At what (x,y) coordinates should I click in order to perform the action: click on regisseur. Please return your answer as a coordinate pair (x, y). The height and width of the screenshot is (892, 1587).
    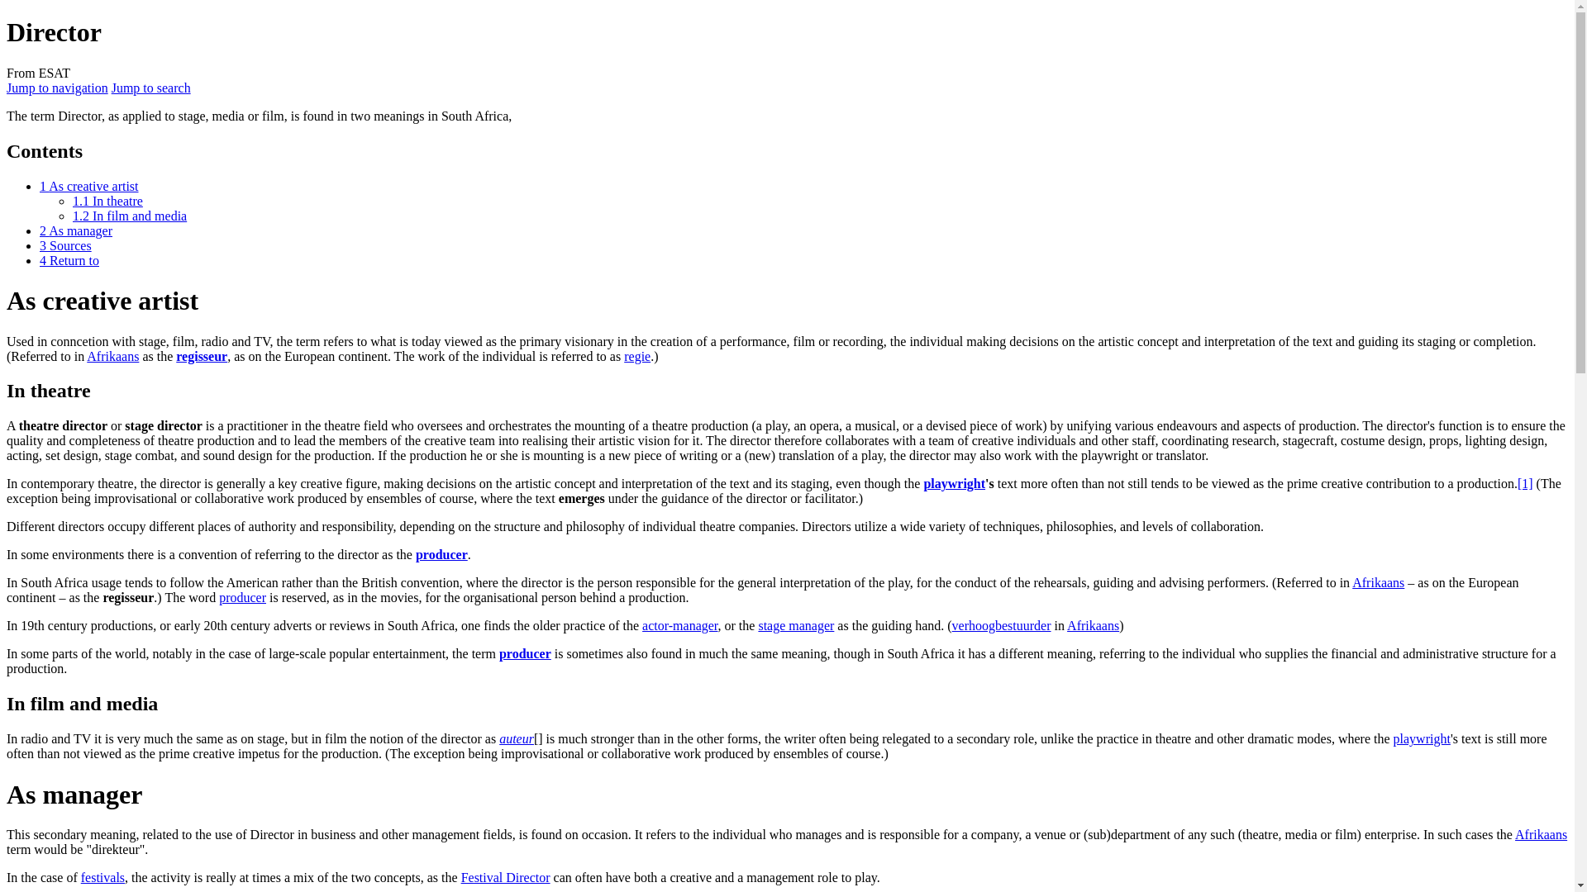
    Looking at the image, I should click on (202, 356).